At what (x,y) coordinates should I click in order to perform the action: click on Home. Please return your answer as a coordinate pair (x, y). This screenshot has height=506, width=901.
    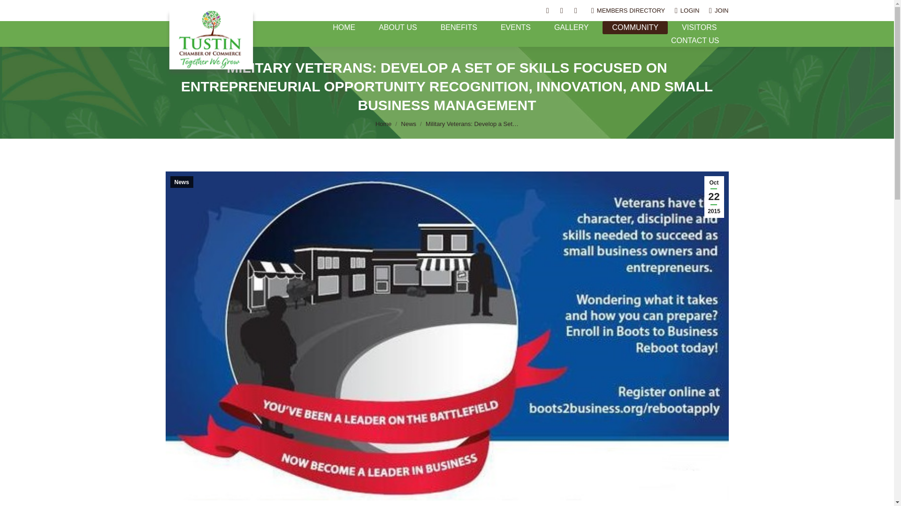
    Looking at the image, I should click on (384, 124).